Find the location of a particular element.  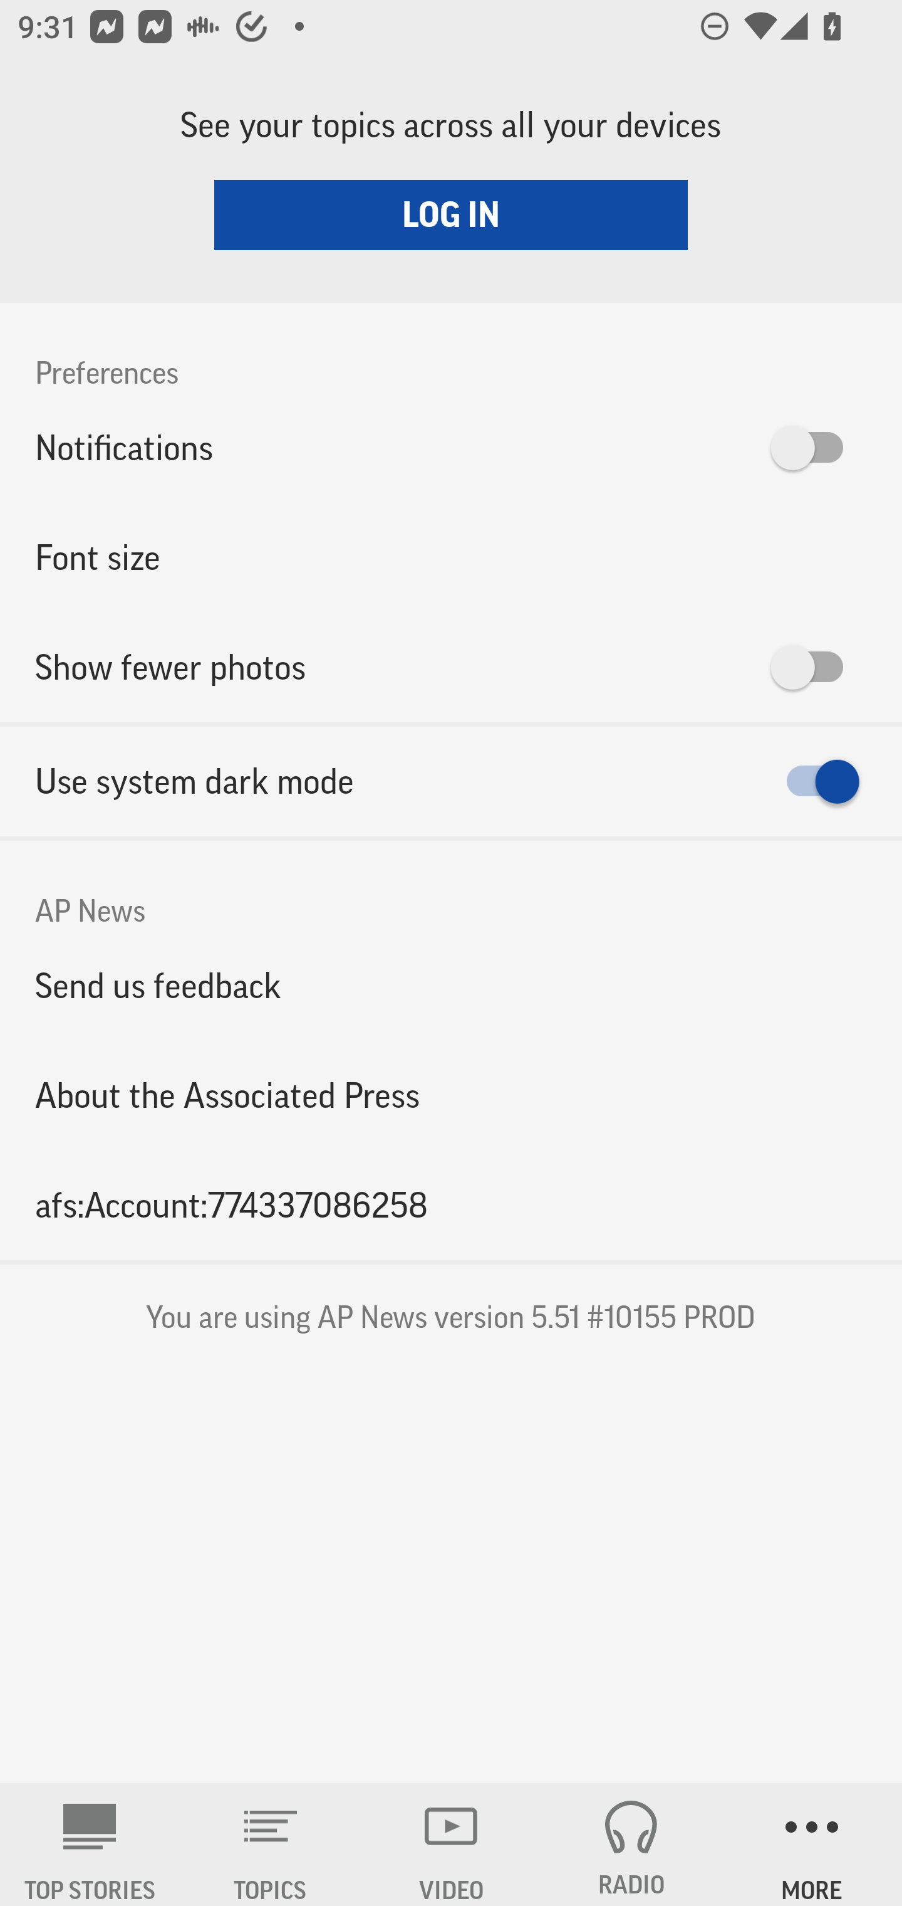

AP News TOP STORIES is located at coordinates (90, 1845).